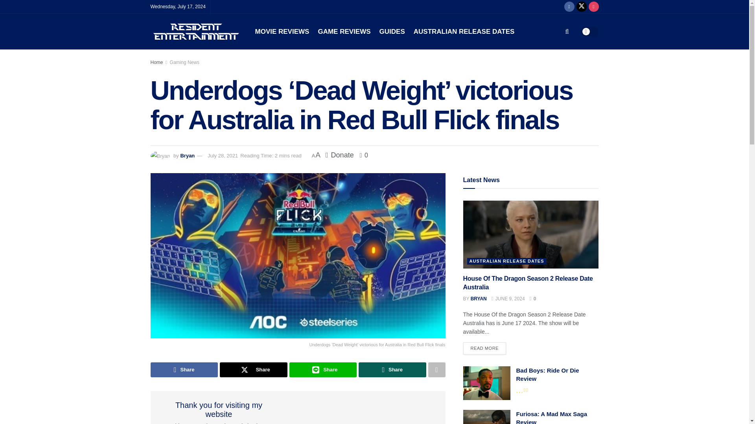 The width and height of the screenshot is (755, 424). I want to click on Share, so click(184, 370).